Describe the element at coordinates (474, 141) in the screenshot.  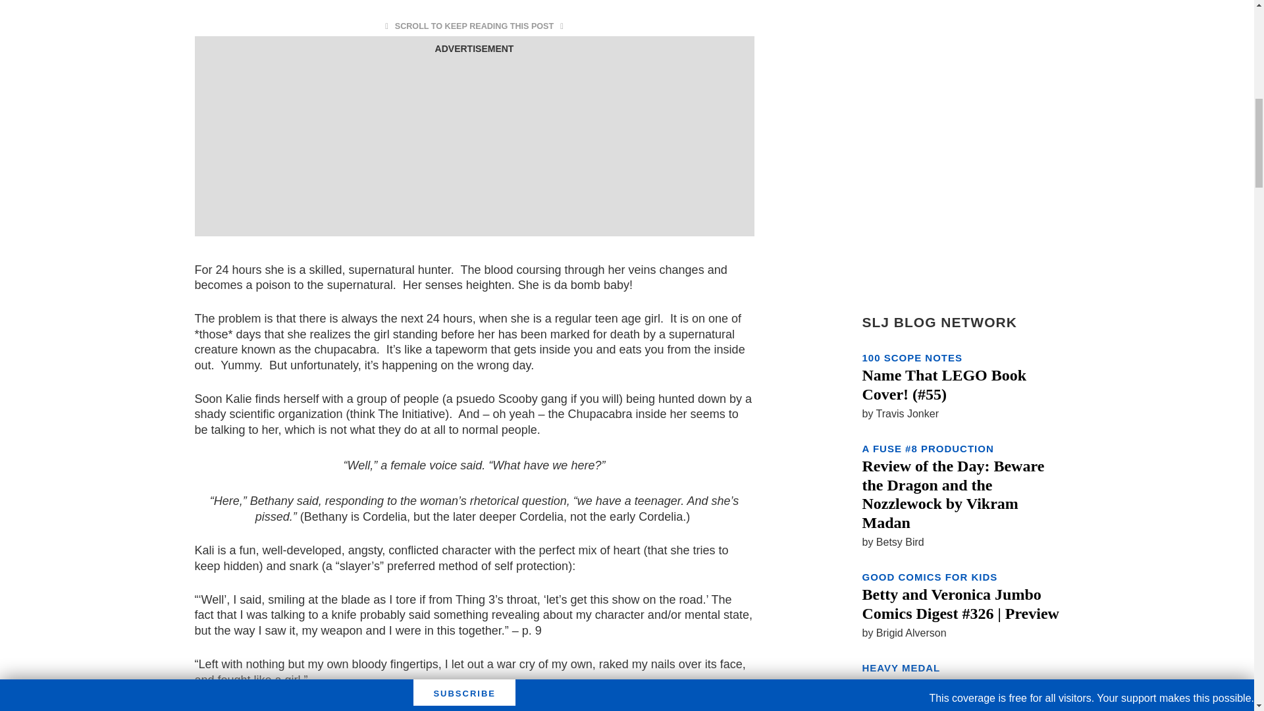
I see `3rd party ad content` at that location.